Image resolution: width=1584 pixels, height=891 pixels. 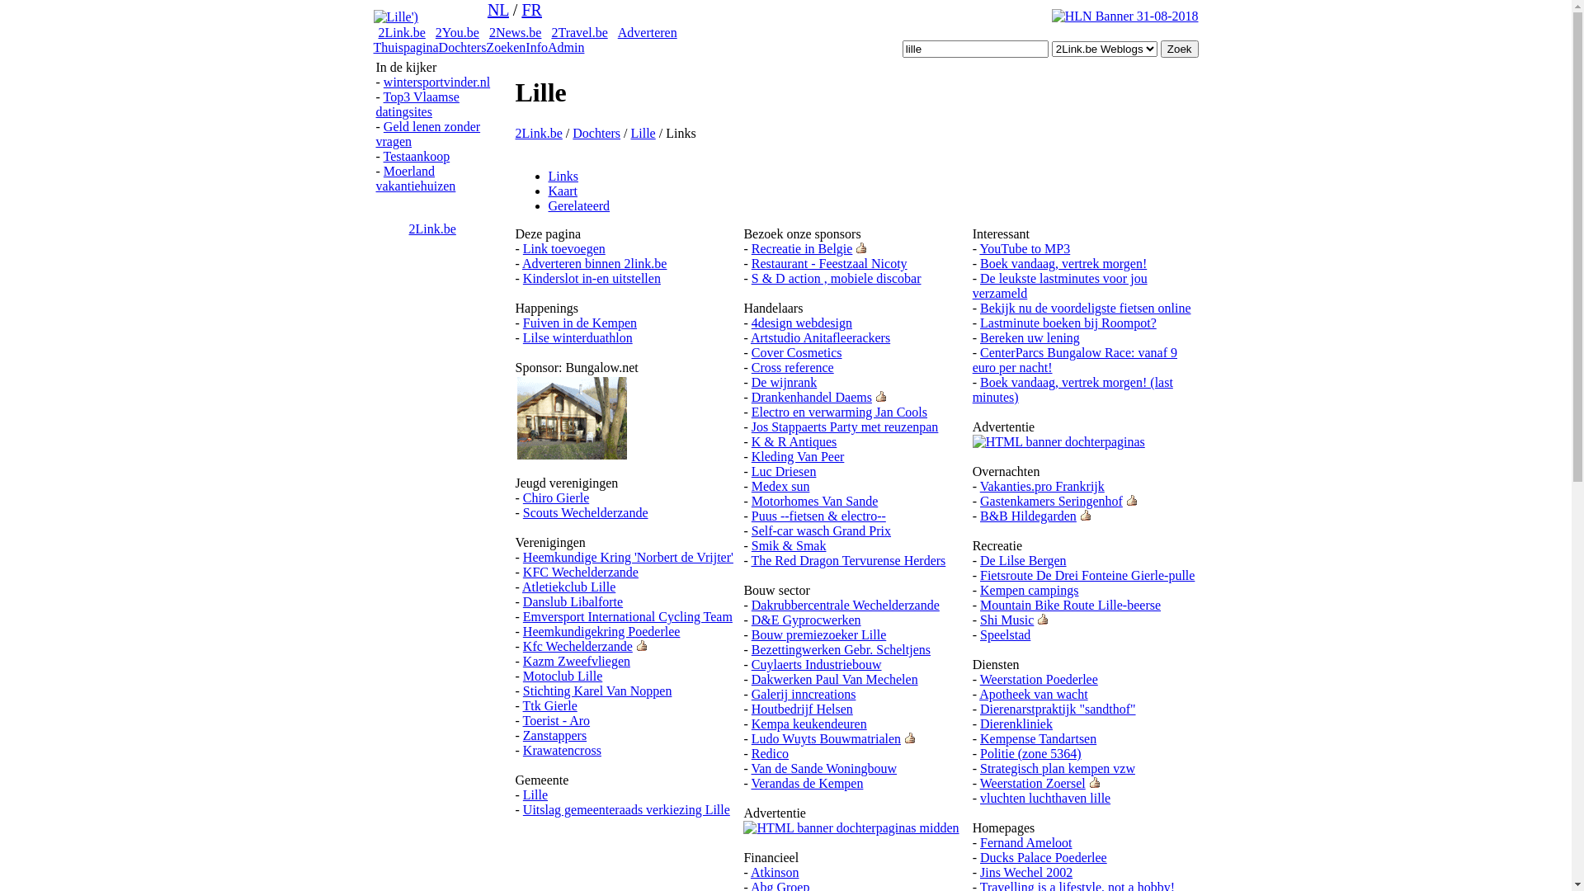 I want to click on Chiro Gierle, so click(x=556, y=498).